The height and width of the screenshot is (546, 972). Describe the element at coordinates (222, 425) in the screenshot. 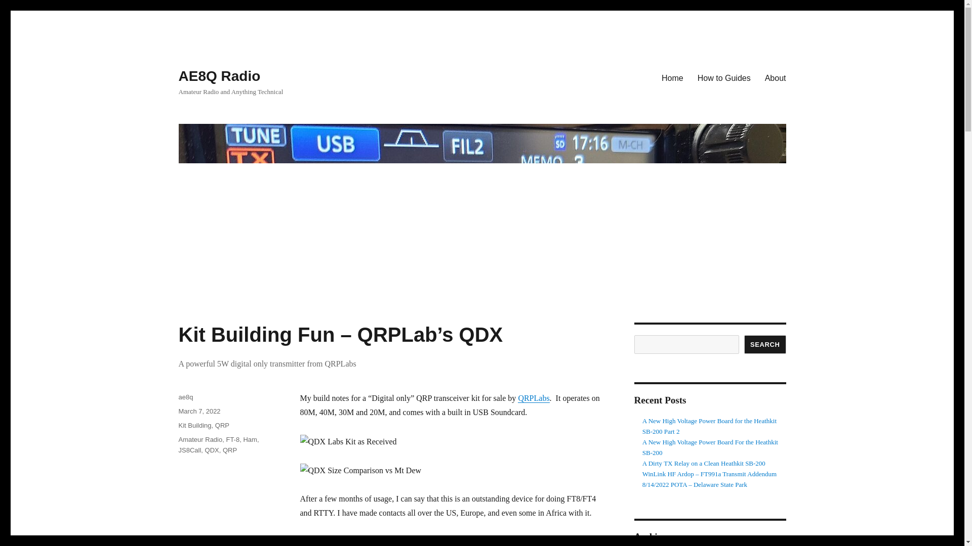

I see `QRP` at that location.